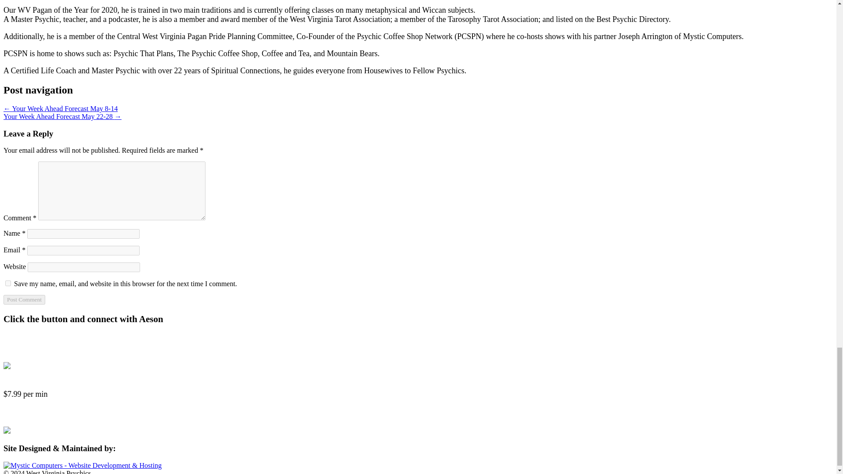 This screenshot has height=474, width=843. I want to click on Post Comment, so click(24, 299).